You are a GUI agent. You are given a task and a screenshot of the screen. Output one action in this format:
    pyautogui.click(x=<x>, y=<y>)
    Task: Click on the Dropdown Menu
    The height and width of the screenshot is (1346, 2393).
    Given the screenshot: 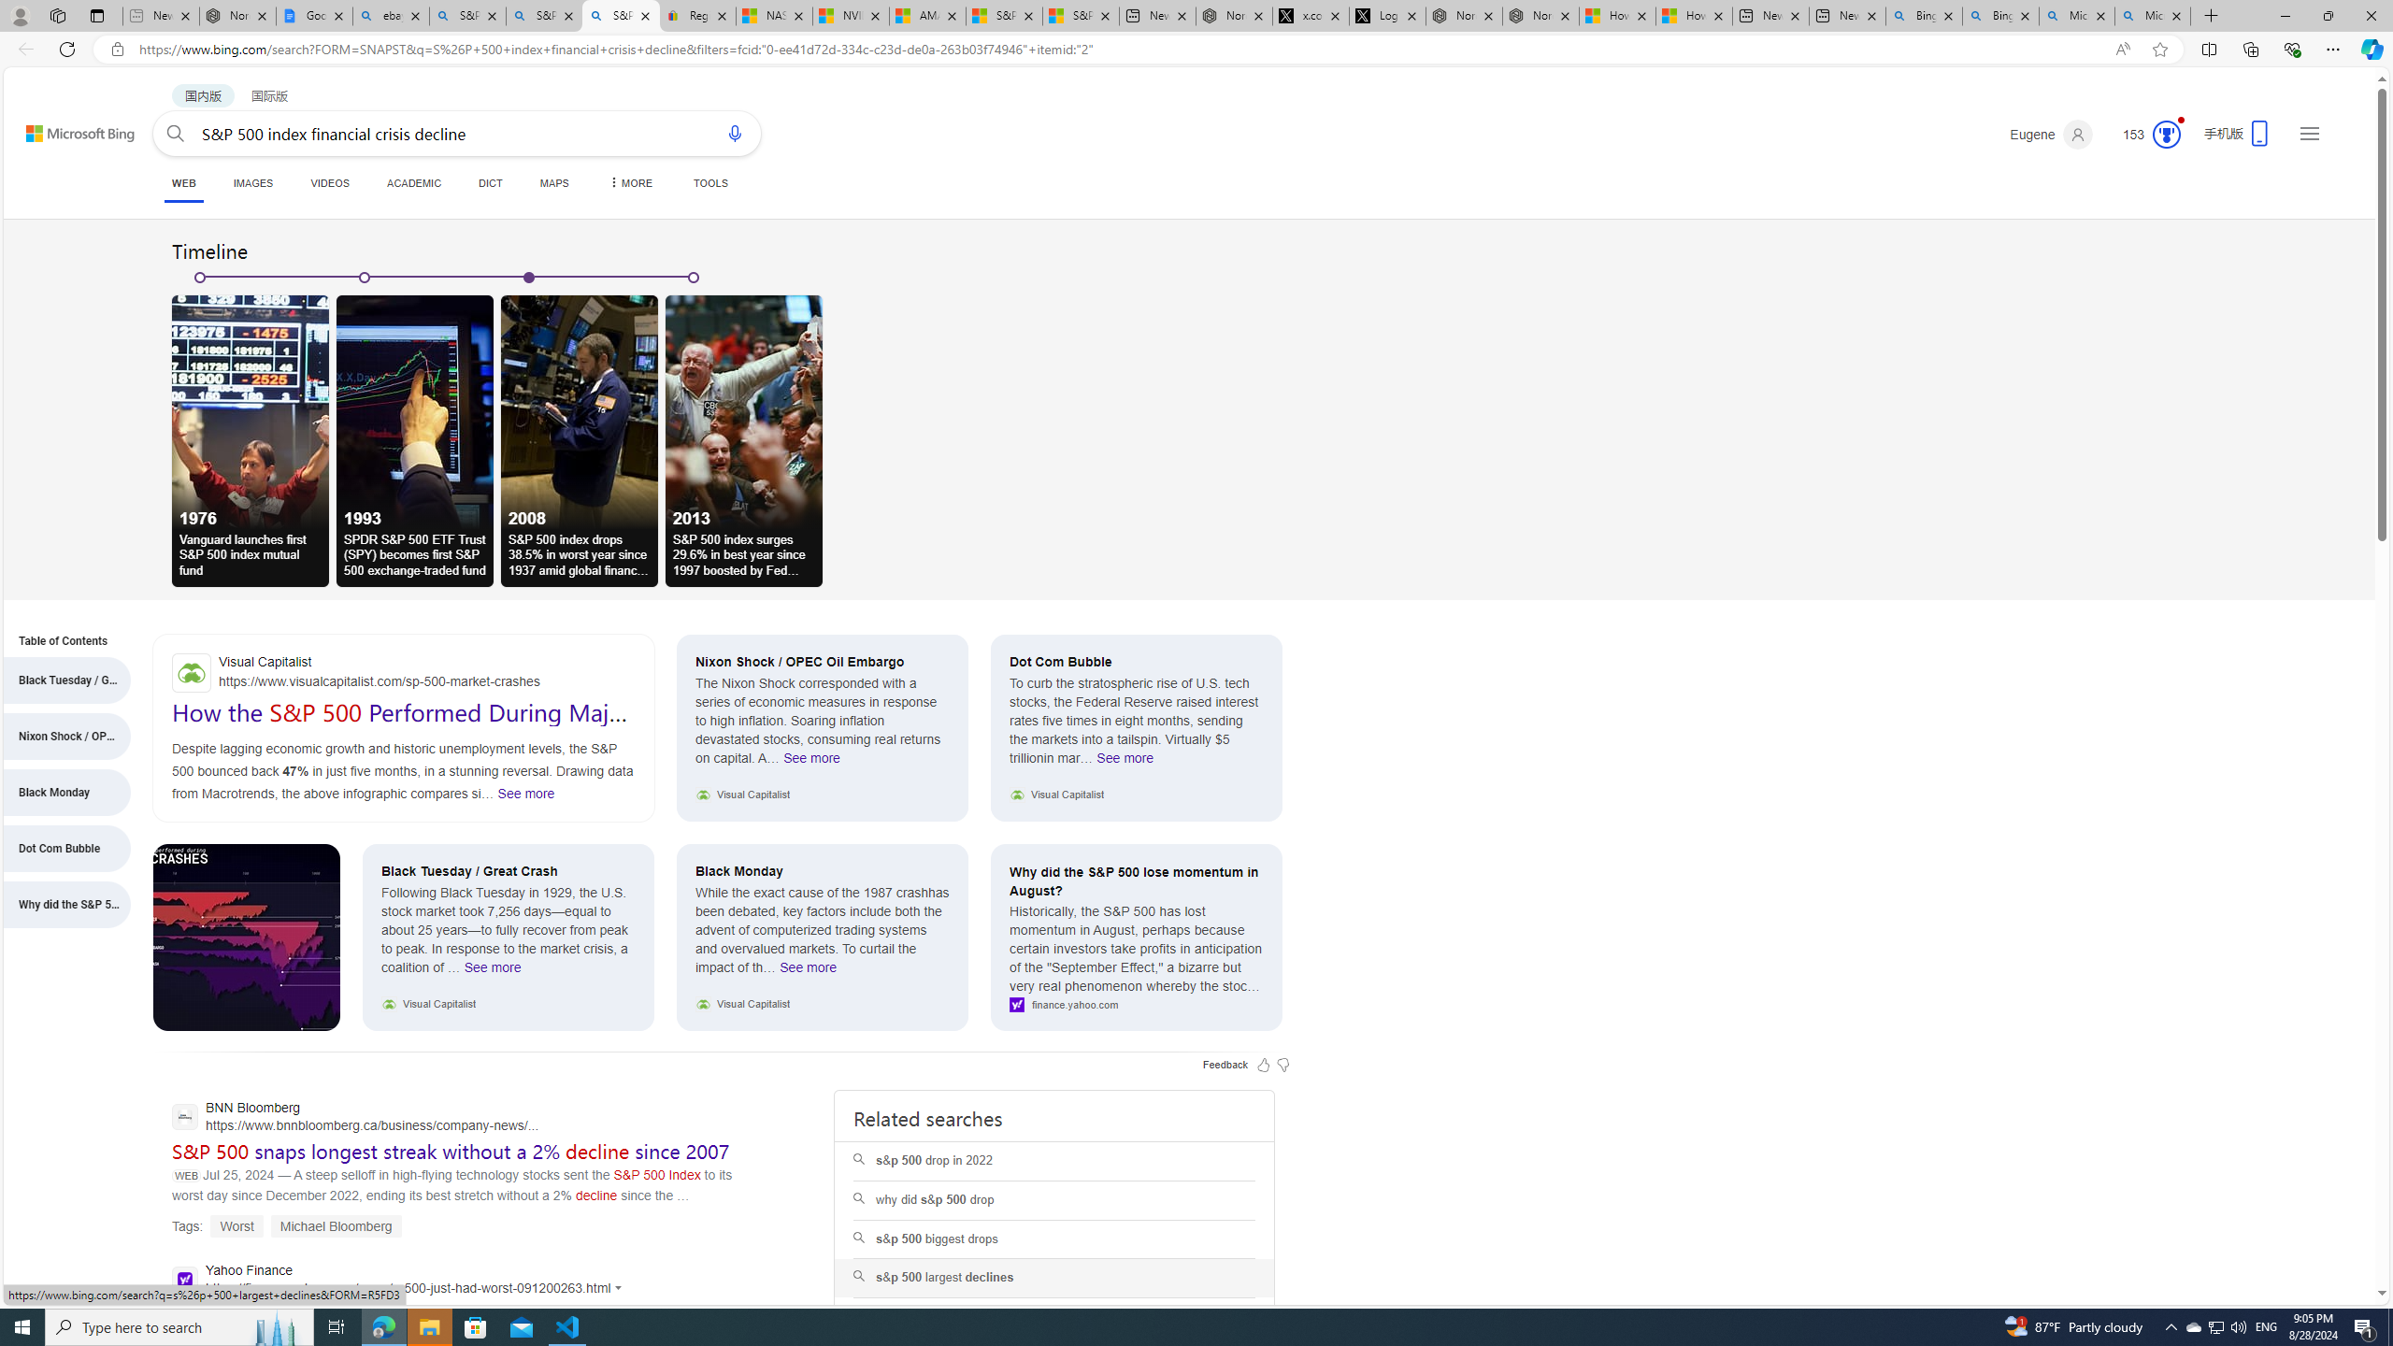 What is the action you would take?
    pyautogui.click(x=629, y=183)
    